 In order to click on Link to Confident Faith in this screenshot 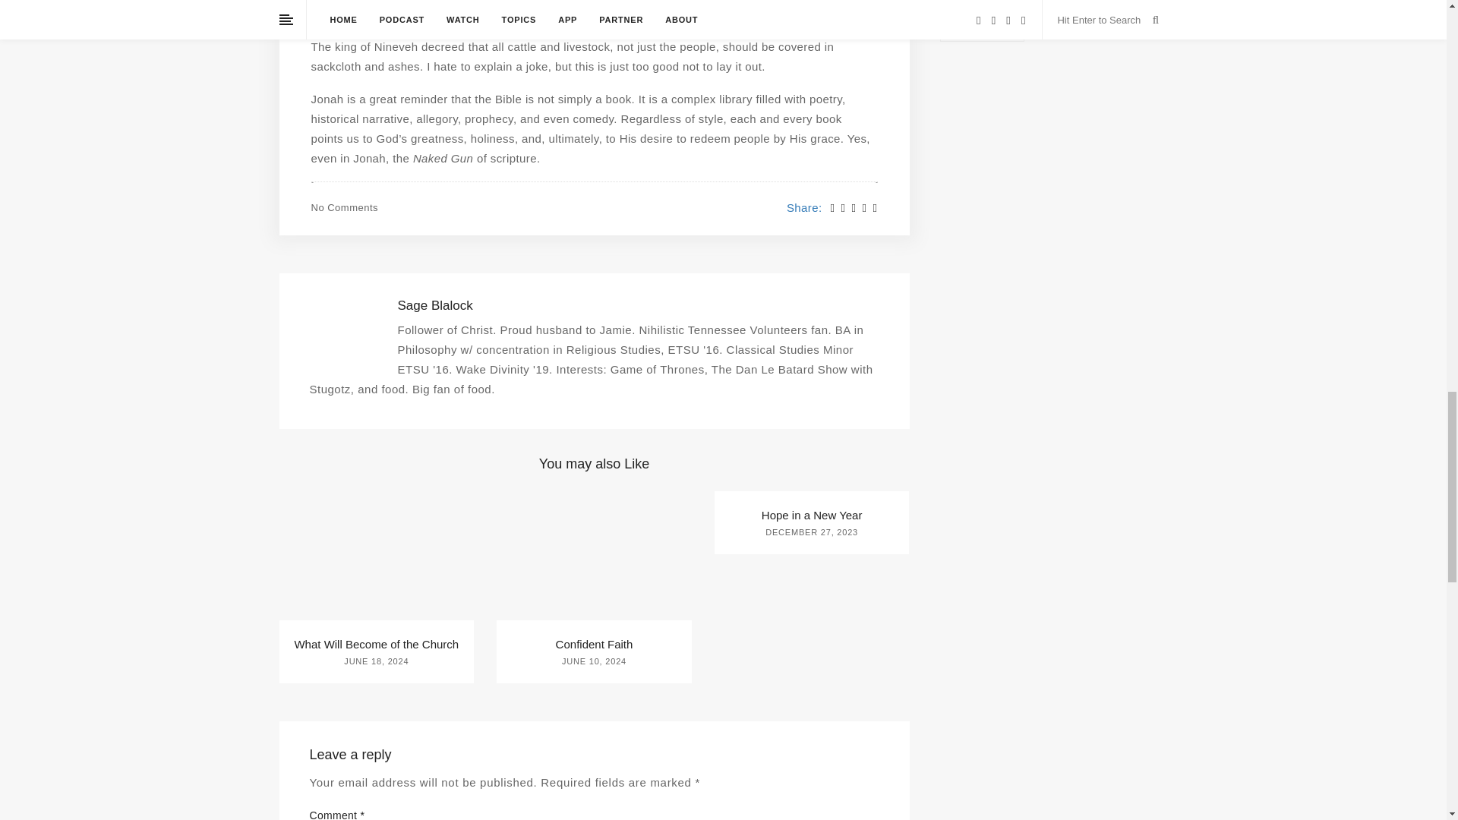, I will do `click(594, 644)`.